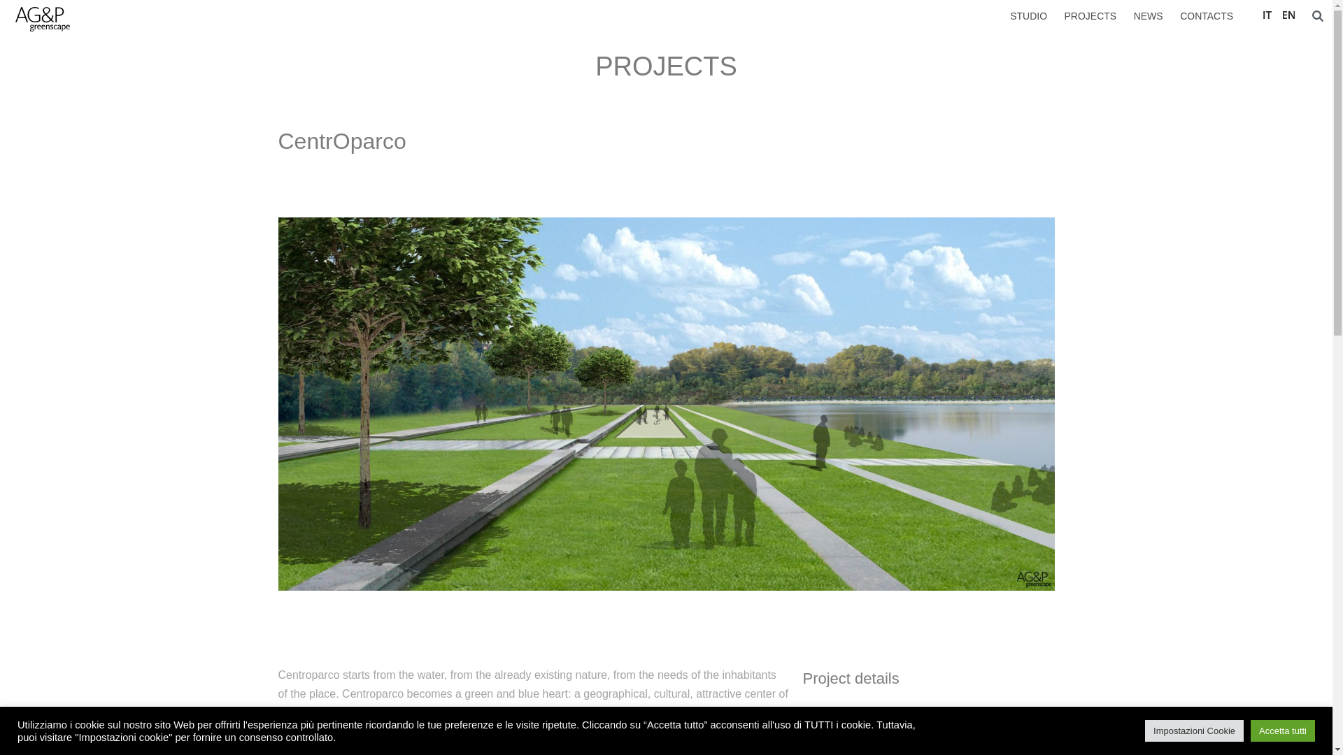  Describe the element at coordinates (1028, 16) in the screenshot. I see `STUDIO` at that location.